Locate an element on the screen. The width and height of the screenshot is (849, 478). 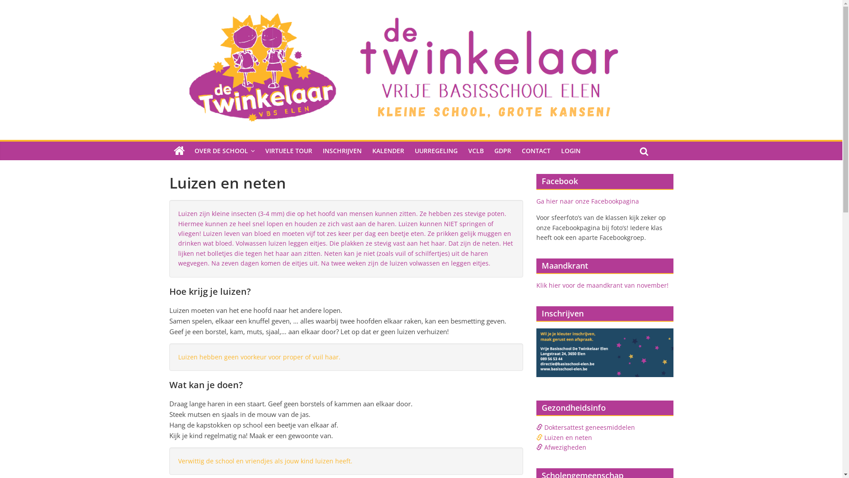
OVER DE SCHOOL is located at coordinates (225, 151).